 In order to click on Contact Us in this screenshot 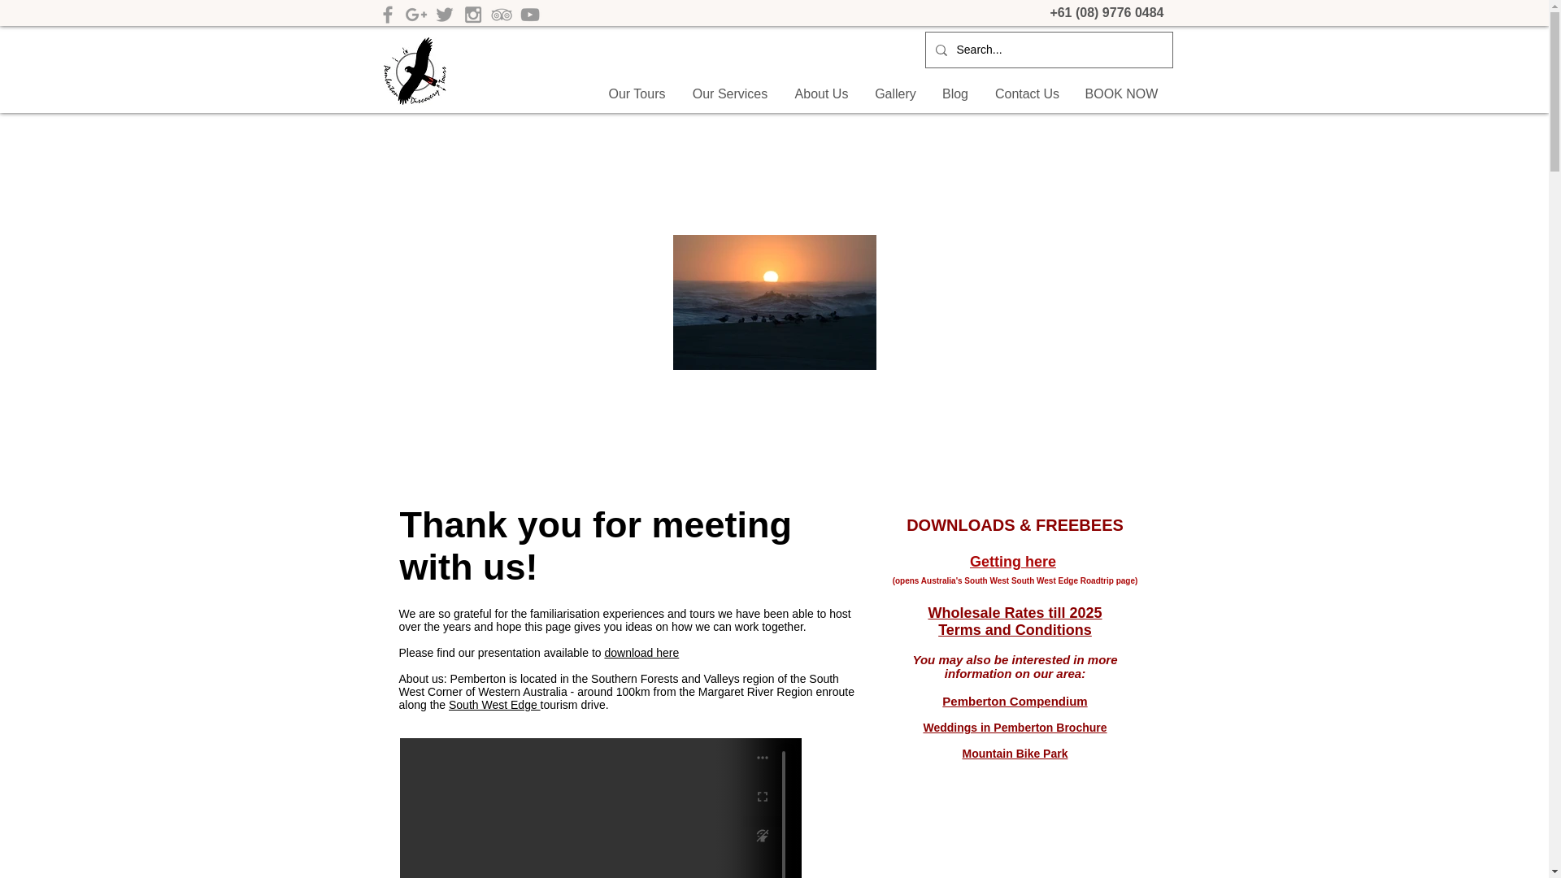, I will do `click(1028, 94)`.